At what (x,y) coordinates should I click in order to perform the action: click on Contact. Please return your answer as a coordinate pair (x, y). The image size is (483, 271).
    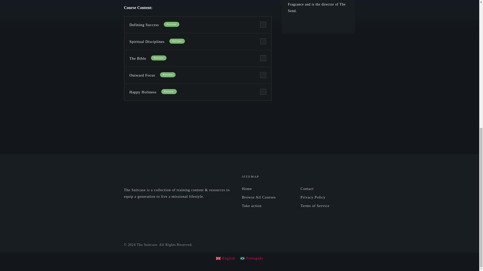
    Looking at the image, I should click on (328, 188).